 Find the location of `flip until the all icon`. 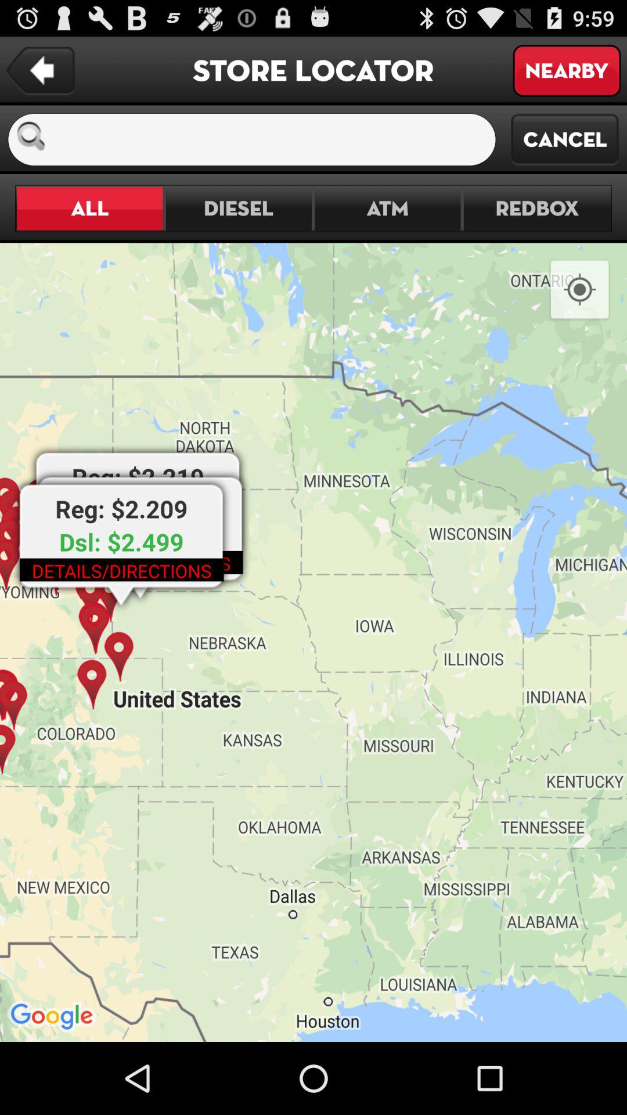

flip until the all icon is located at coordinates (89, 208).